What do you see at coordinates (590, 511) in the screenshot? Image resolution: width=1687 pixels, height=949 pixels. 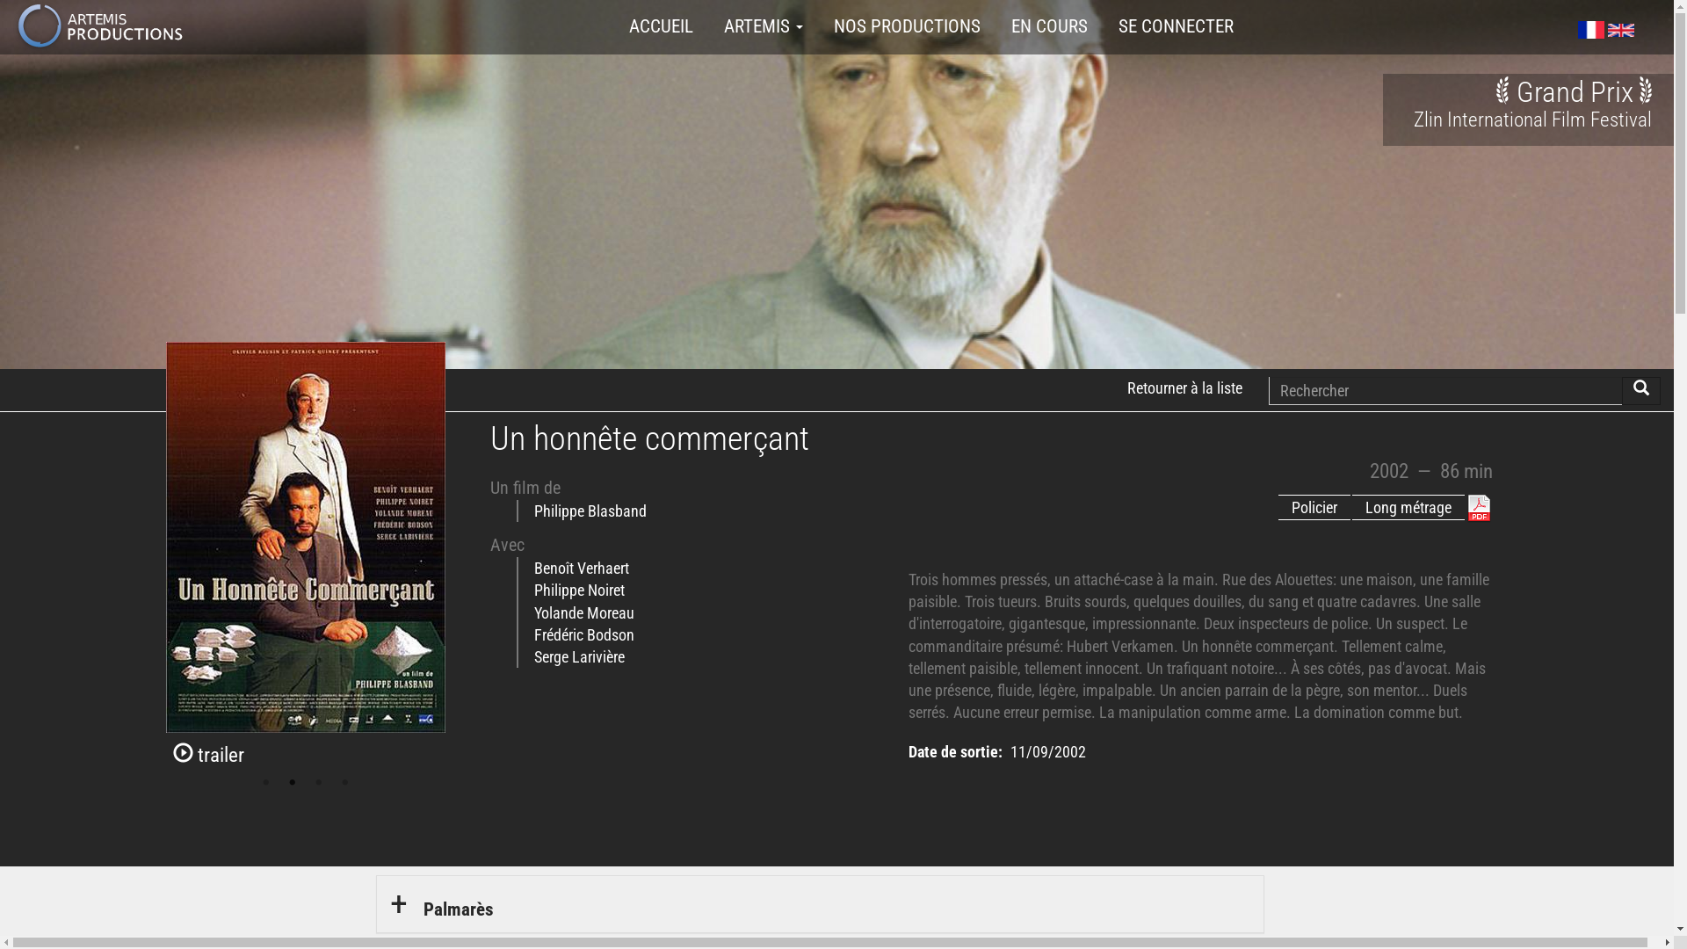 I see `Philippe Blasband` at bounding box center [590, 511].